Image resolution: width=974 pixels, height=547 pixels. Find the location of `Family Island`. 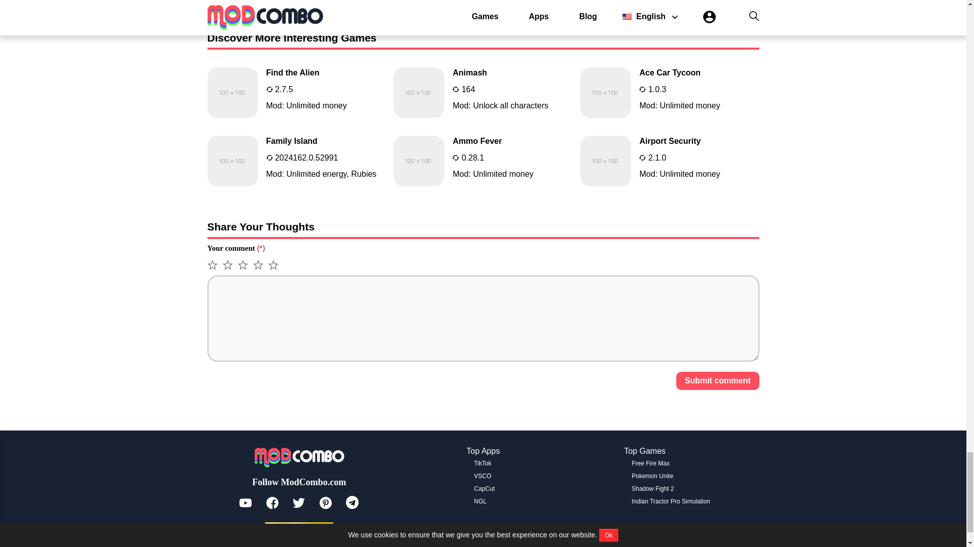

Family Island is located at coordinates (483, 92).